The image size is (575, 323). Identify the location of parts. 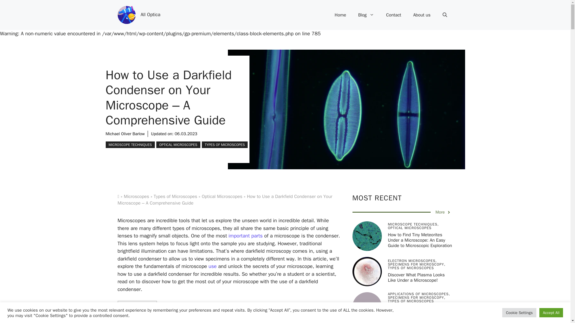
(257, 236).